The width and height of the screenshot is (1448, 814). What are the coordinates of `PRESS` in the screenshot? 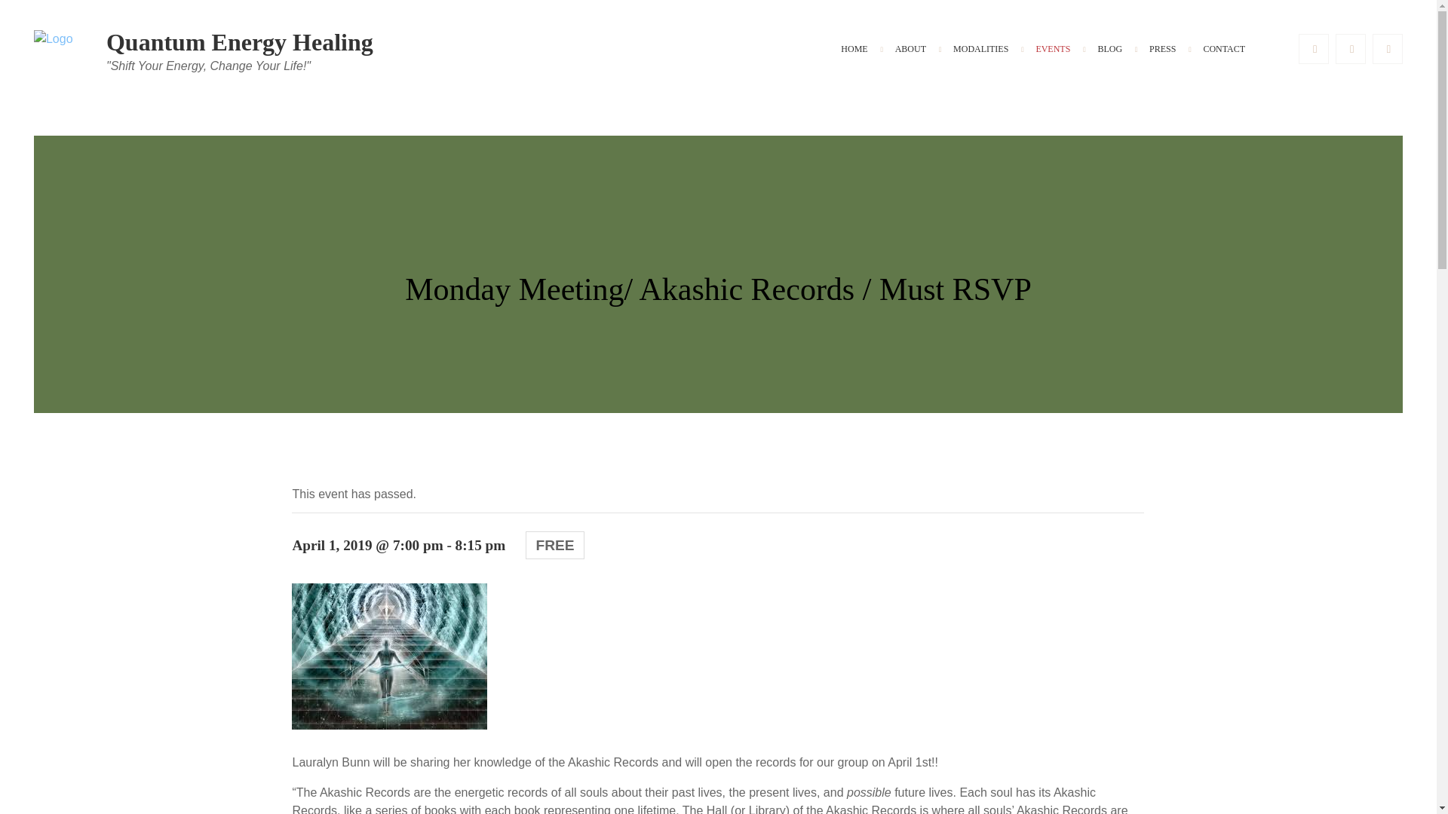 It's located at (1161, 50).